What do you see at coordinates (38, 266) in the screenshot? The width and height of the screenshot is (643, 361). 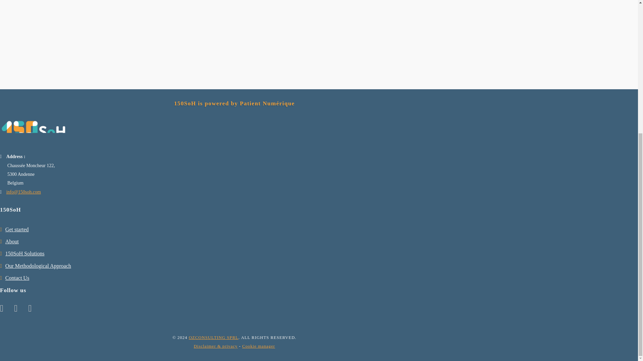 I see `Our Methodological Approach` at bounding box center [38, 266].